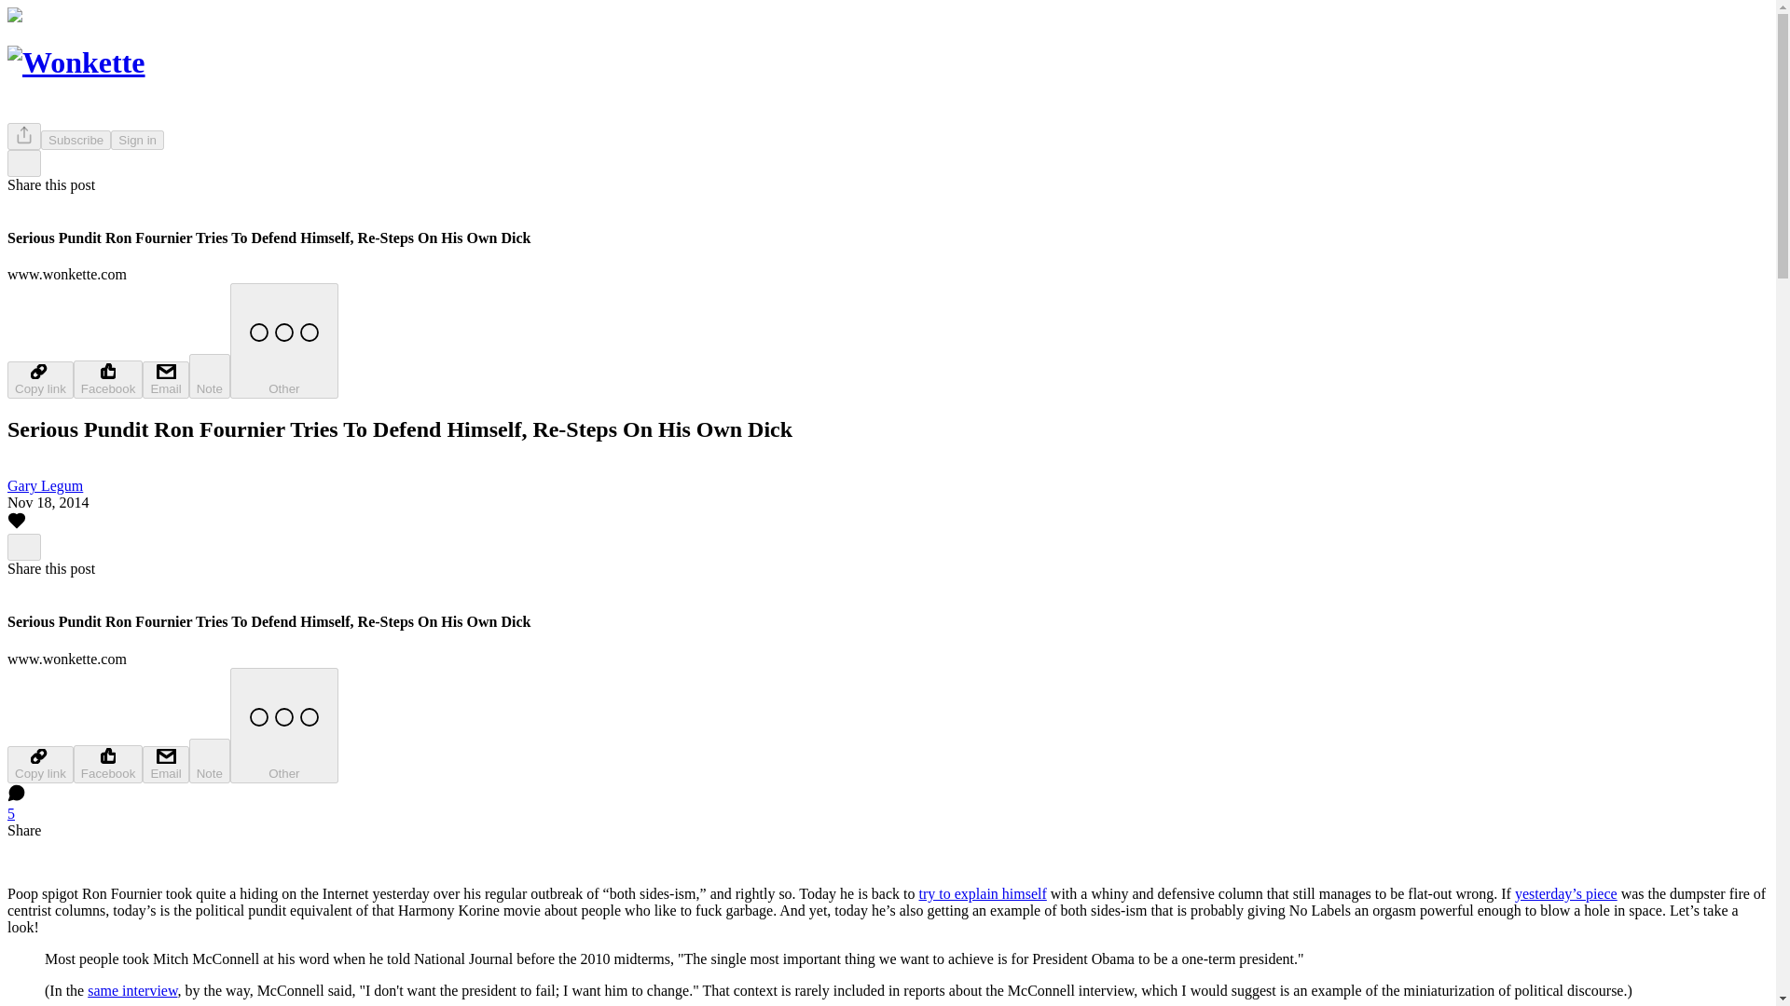 The height and width of the screenshot is (1006, 1790). Describe the element at coordinates (108, 378) in the screenshot. I see `Facebook` at that location.